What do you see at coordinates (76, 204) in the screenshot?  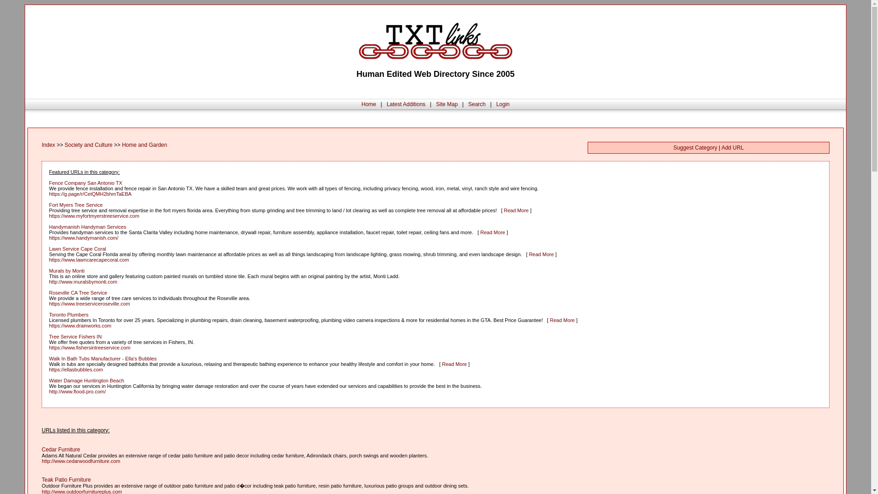 I see `Fort Myers Tree Service` at bounding box center [76, 204].